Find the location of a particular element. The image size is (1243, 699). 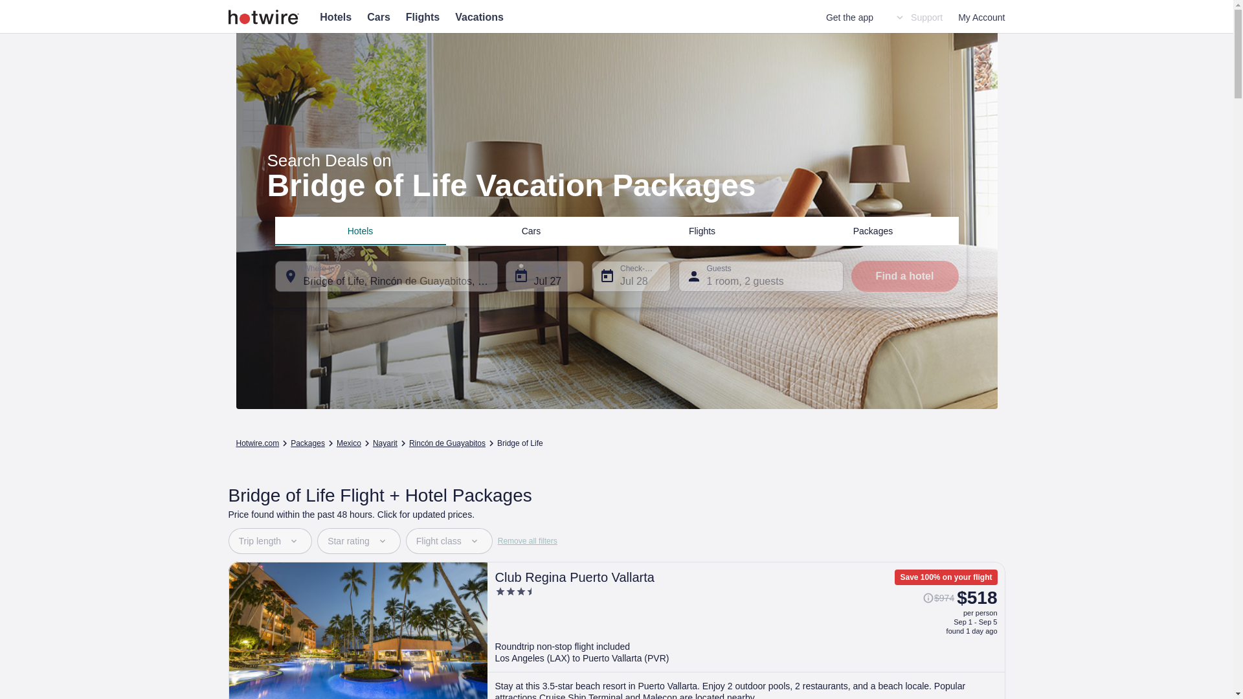

Hotels is located at coordinates (360, 230).